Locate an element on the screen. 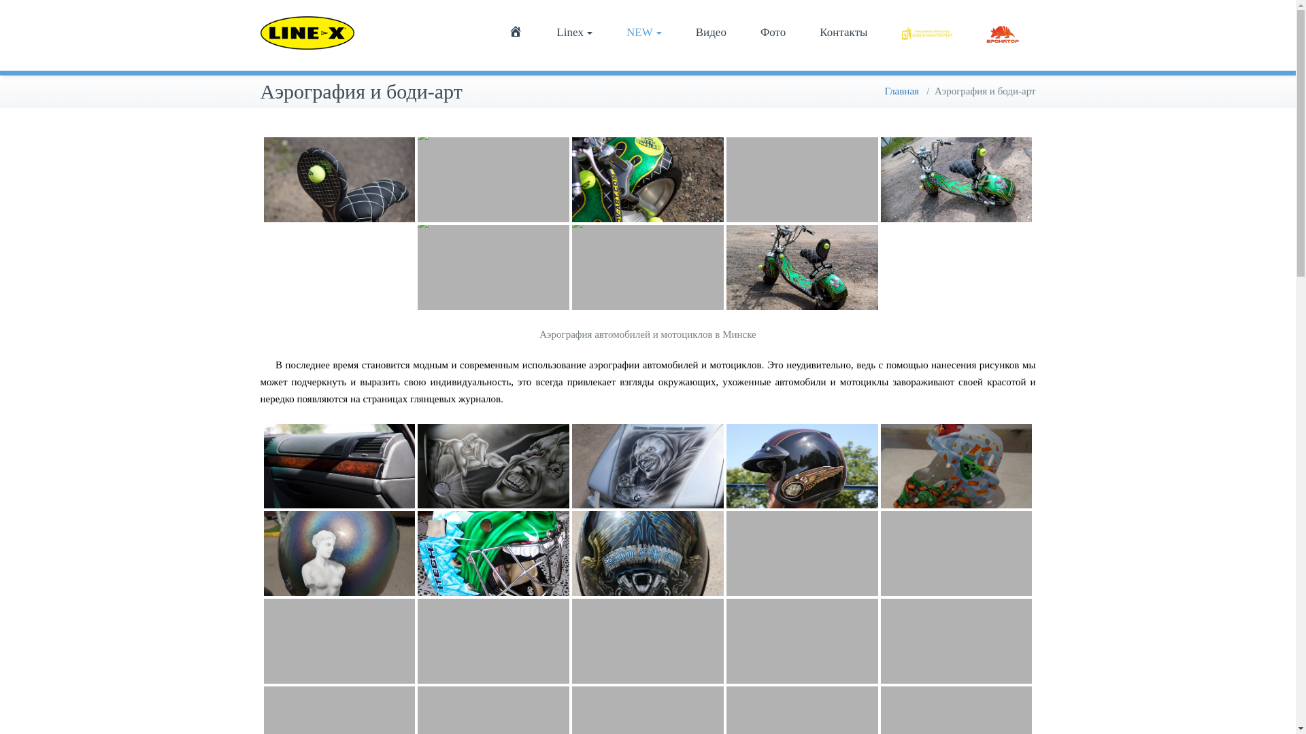  Samokat_06 is located at coordinates (648, 179).